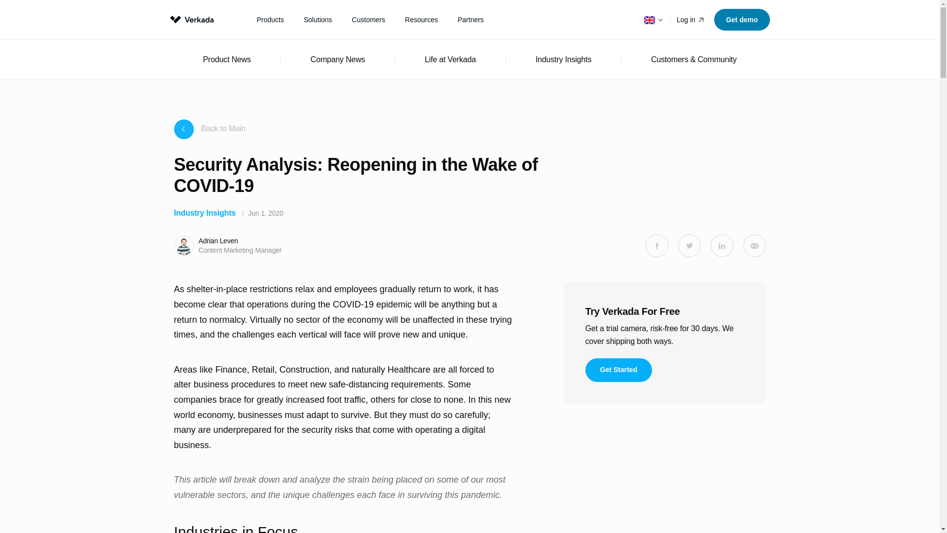 The width and height of the screenshot is (947, 533). I want to click on Log in, so click(691, 20).